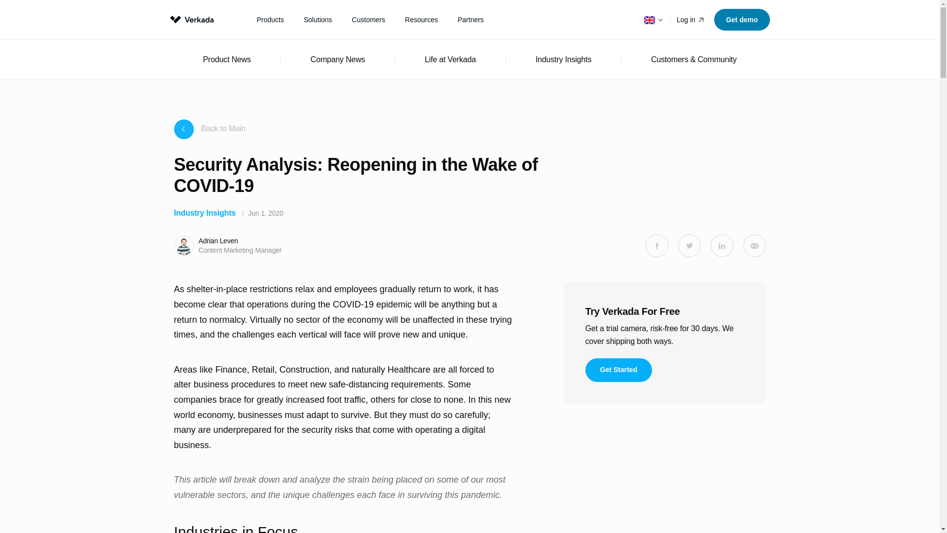 The width and height of the screenshot is (947, 533). I want to click on Log in, so click(691, 20).